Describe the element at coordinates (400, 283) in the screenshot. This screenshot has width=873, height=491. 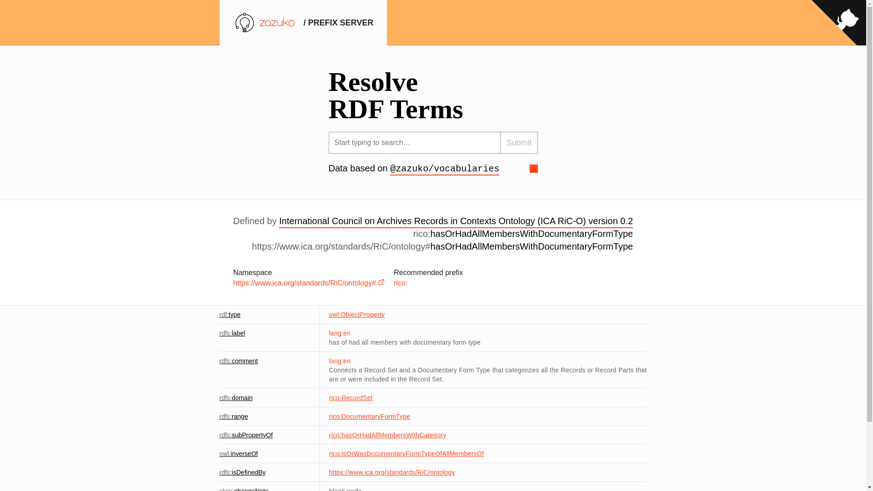
I see `rico:` at that location.